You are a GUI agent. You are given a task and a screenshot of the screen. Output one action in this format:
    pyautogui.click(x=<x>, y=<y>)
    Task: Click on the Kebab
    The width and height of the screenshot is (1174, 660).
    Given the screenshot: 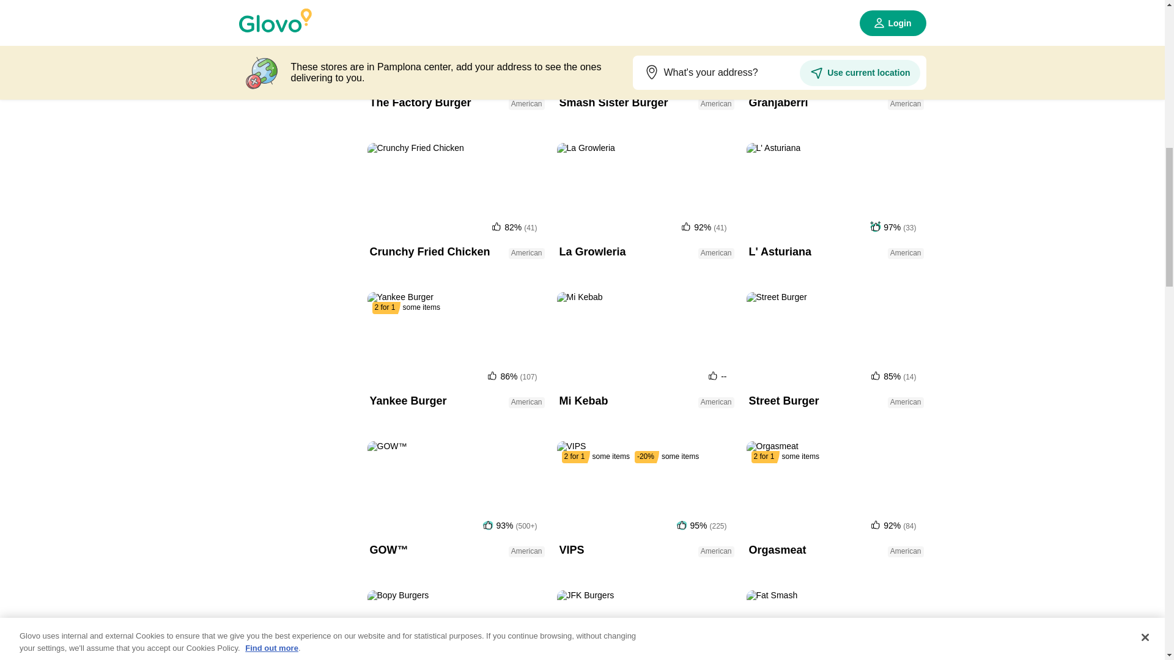 What is the action you would take?
    pyautogui.click(x=297, y=172)
    